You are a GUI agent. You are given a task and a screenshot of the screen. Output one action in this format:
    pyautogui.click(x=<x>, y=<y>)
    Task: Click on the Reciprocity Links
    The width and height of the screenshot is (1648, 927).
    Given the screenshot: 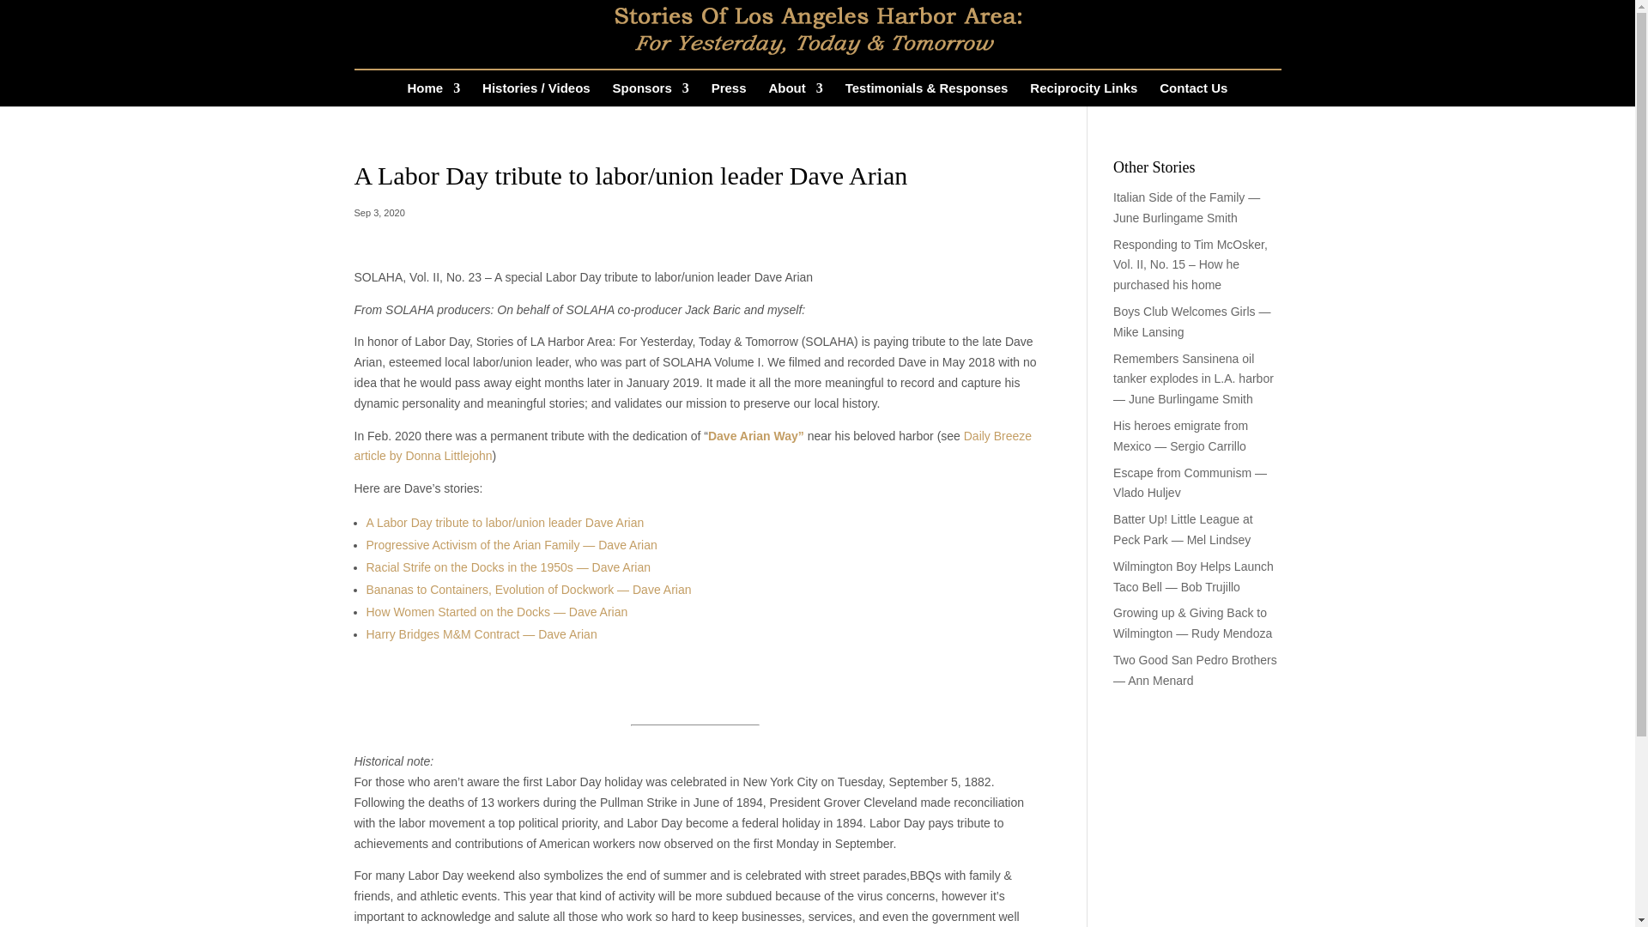 What is the action you would take?
    pyautogui.click(x=1083, y=94)
    